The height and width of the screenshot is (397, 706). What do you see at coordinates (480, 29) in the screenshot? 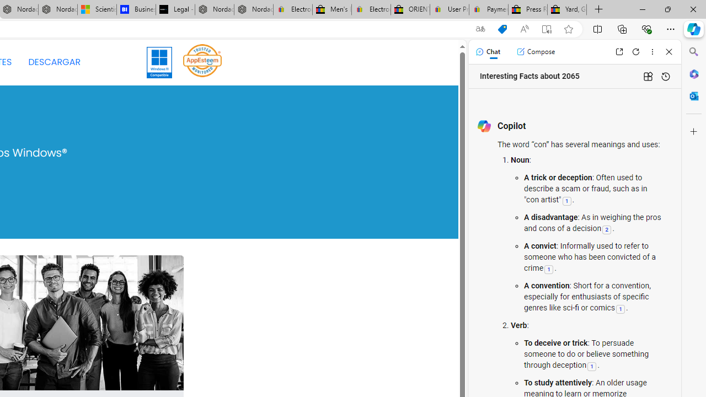
I see `Show translate options` at bounding box center [480, 29].